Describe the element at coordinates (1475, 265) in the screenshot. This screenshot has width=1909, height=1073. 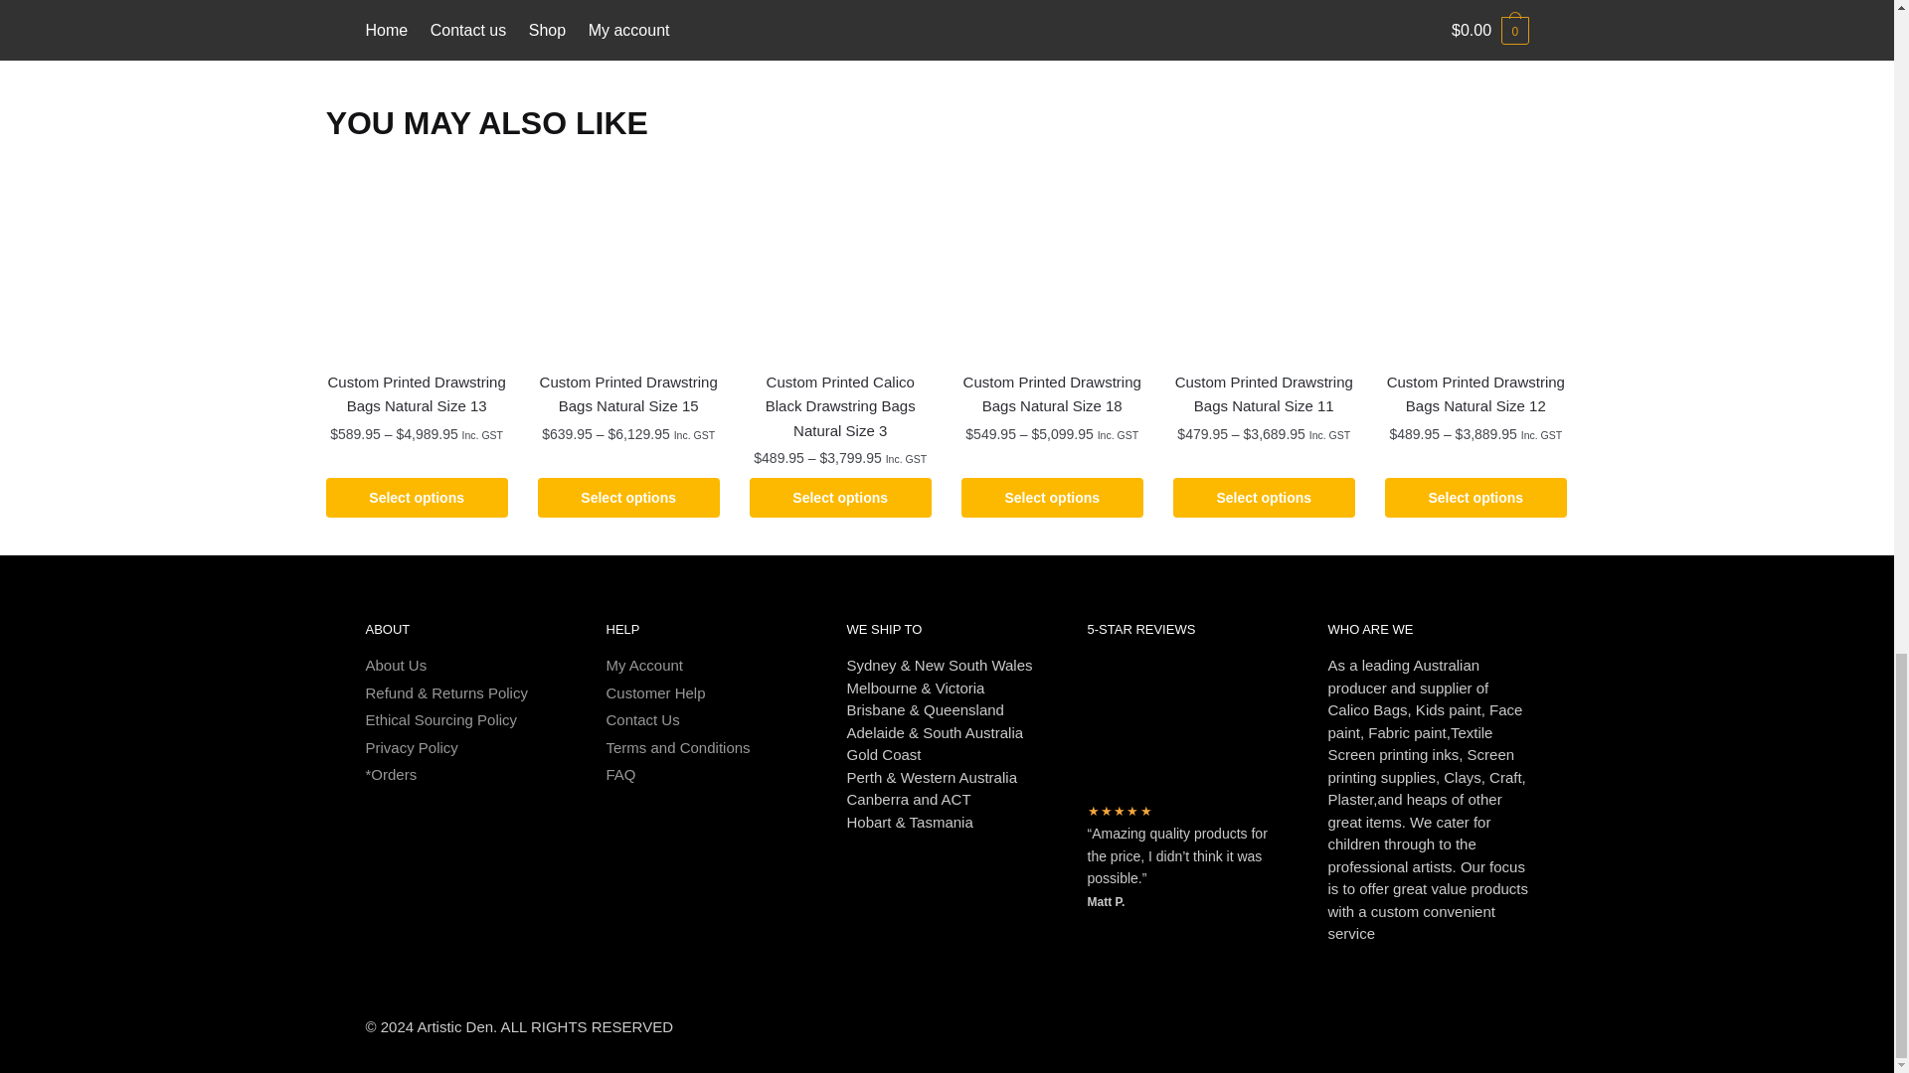
I see `Custom Printed Drawstring Bags Natural Size 12` at that location.